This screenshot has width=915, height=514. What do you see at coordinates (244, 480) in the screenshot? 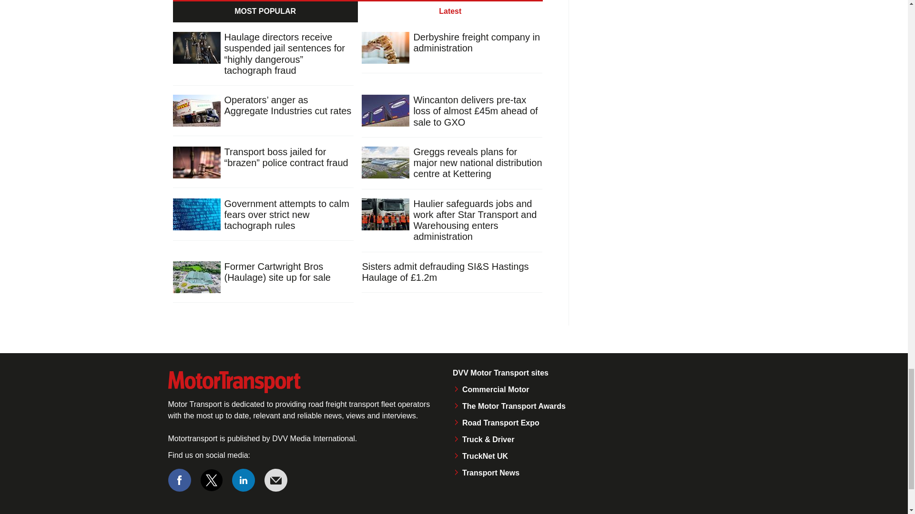
I see `Connect with us on Linked in` at bounding box center [244, 480].